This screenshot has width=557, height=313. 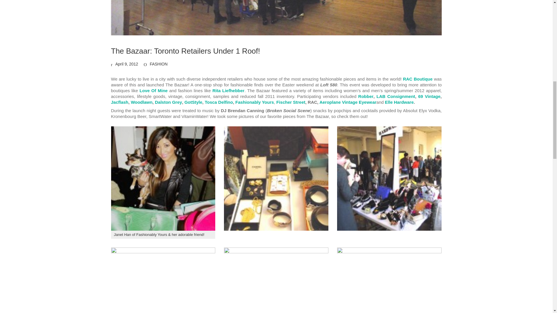 I want to click on Jacflash, so click(x=120, y=102).